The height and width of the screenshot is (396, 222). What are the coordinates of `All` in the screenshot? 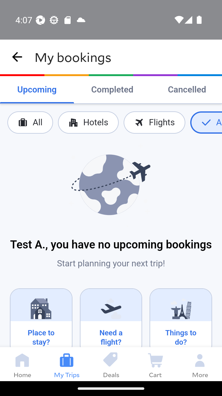 It's located at (30, 123).